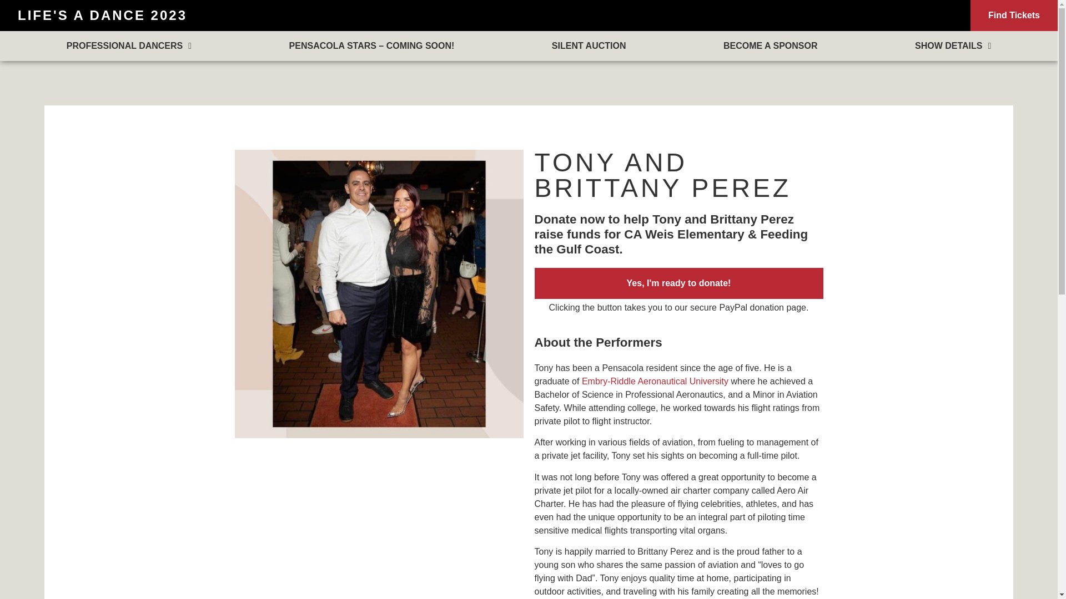 The image size is (1066, 599). What do you see at coordinates (102, 16) in the screenshot?
I see `LIFE'S A DANCE 2023` at bounding box center [102, 16].